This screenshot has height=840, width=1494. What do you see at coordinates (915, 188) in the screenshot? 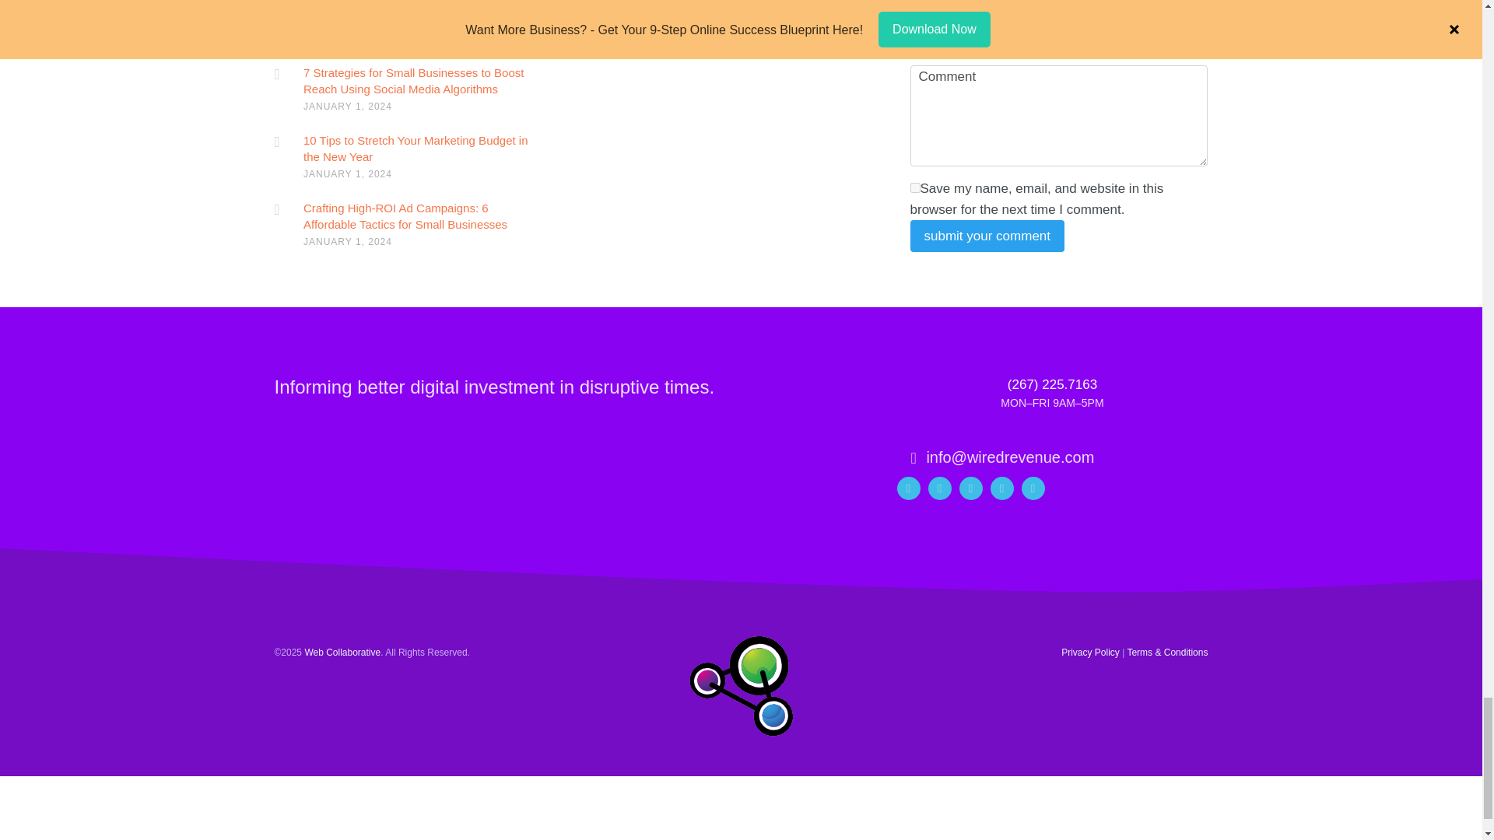
I see `yes` at bounding box center [915, 188].